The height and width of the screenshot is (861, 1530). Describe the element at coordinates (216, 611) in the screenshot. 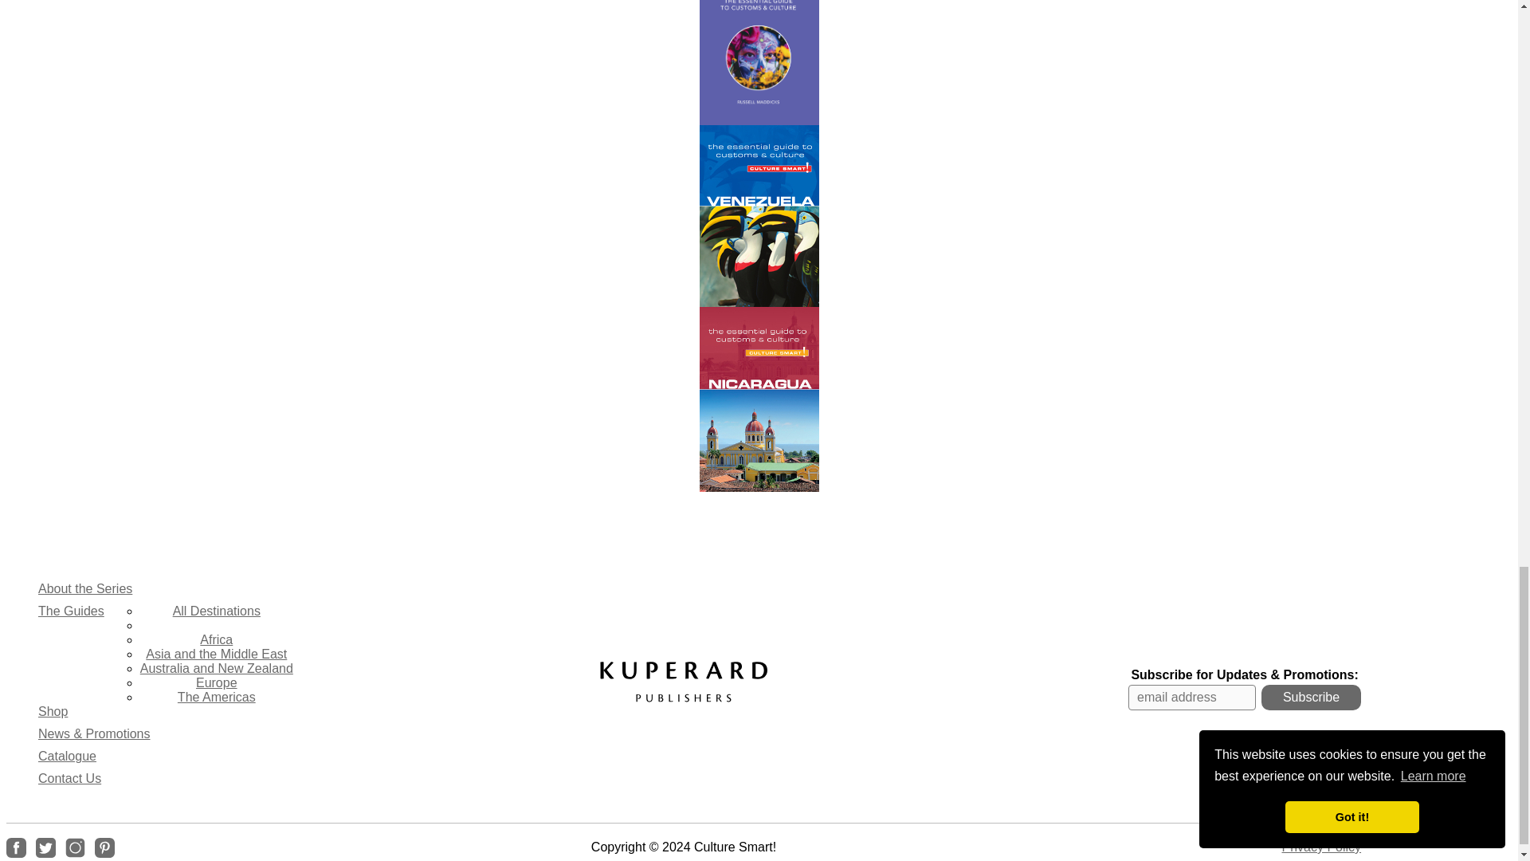

I see `All Destinations` at that location.